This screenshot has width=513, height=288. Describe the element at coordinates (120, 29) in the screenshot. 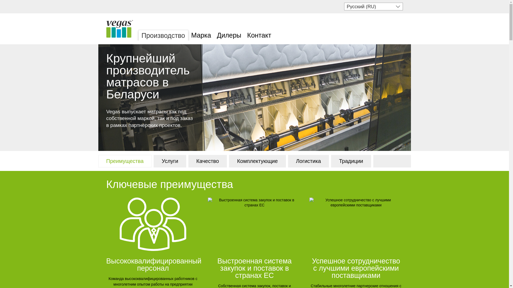

I see `Vegas` at that location.